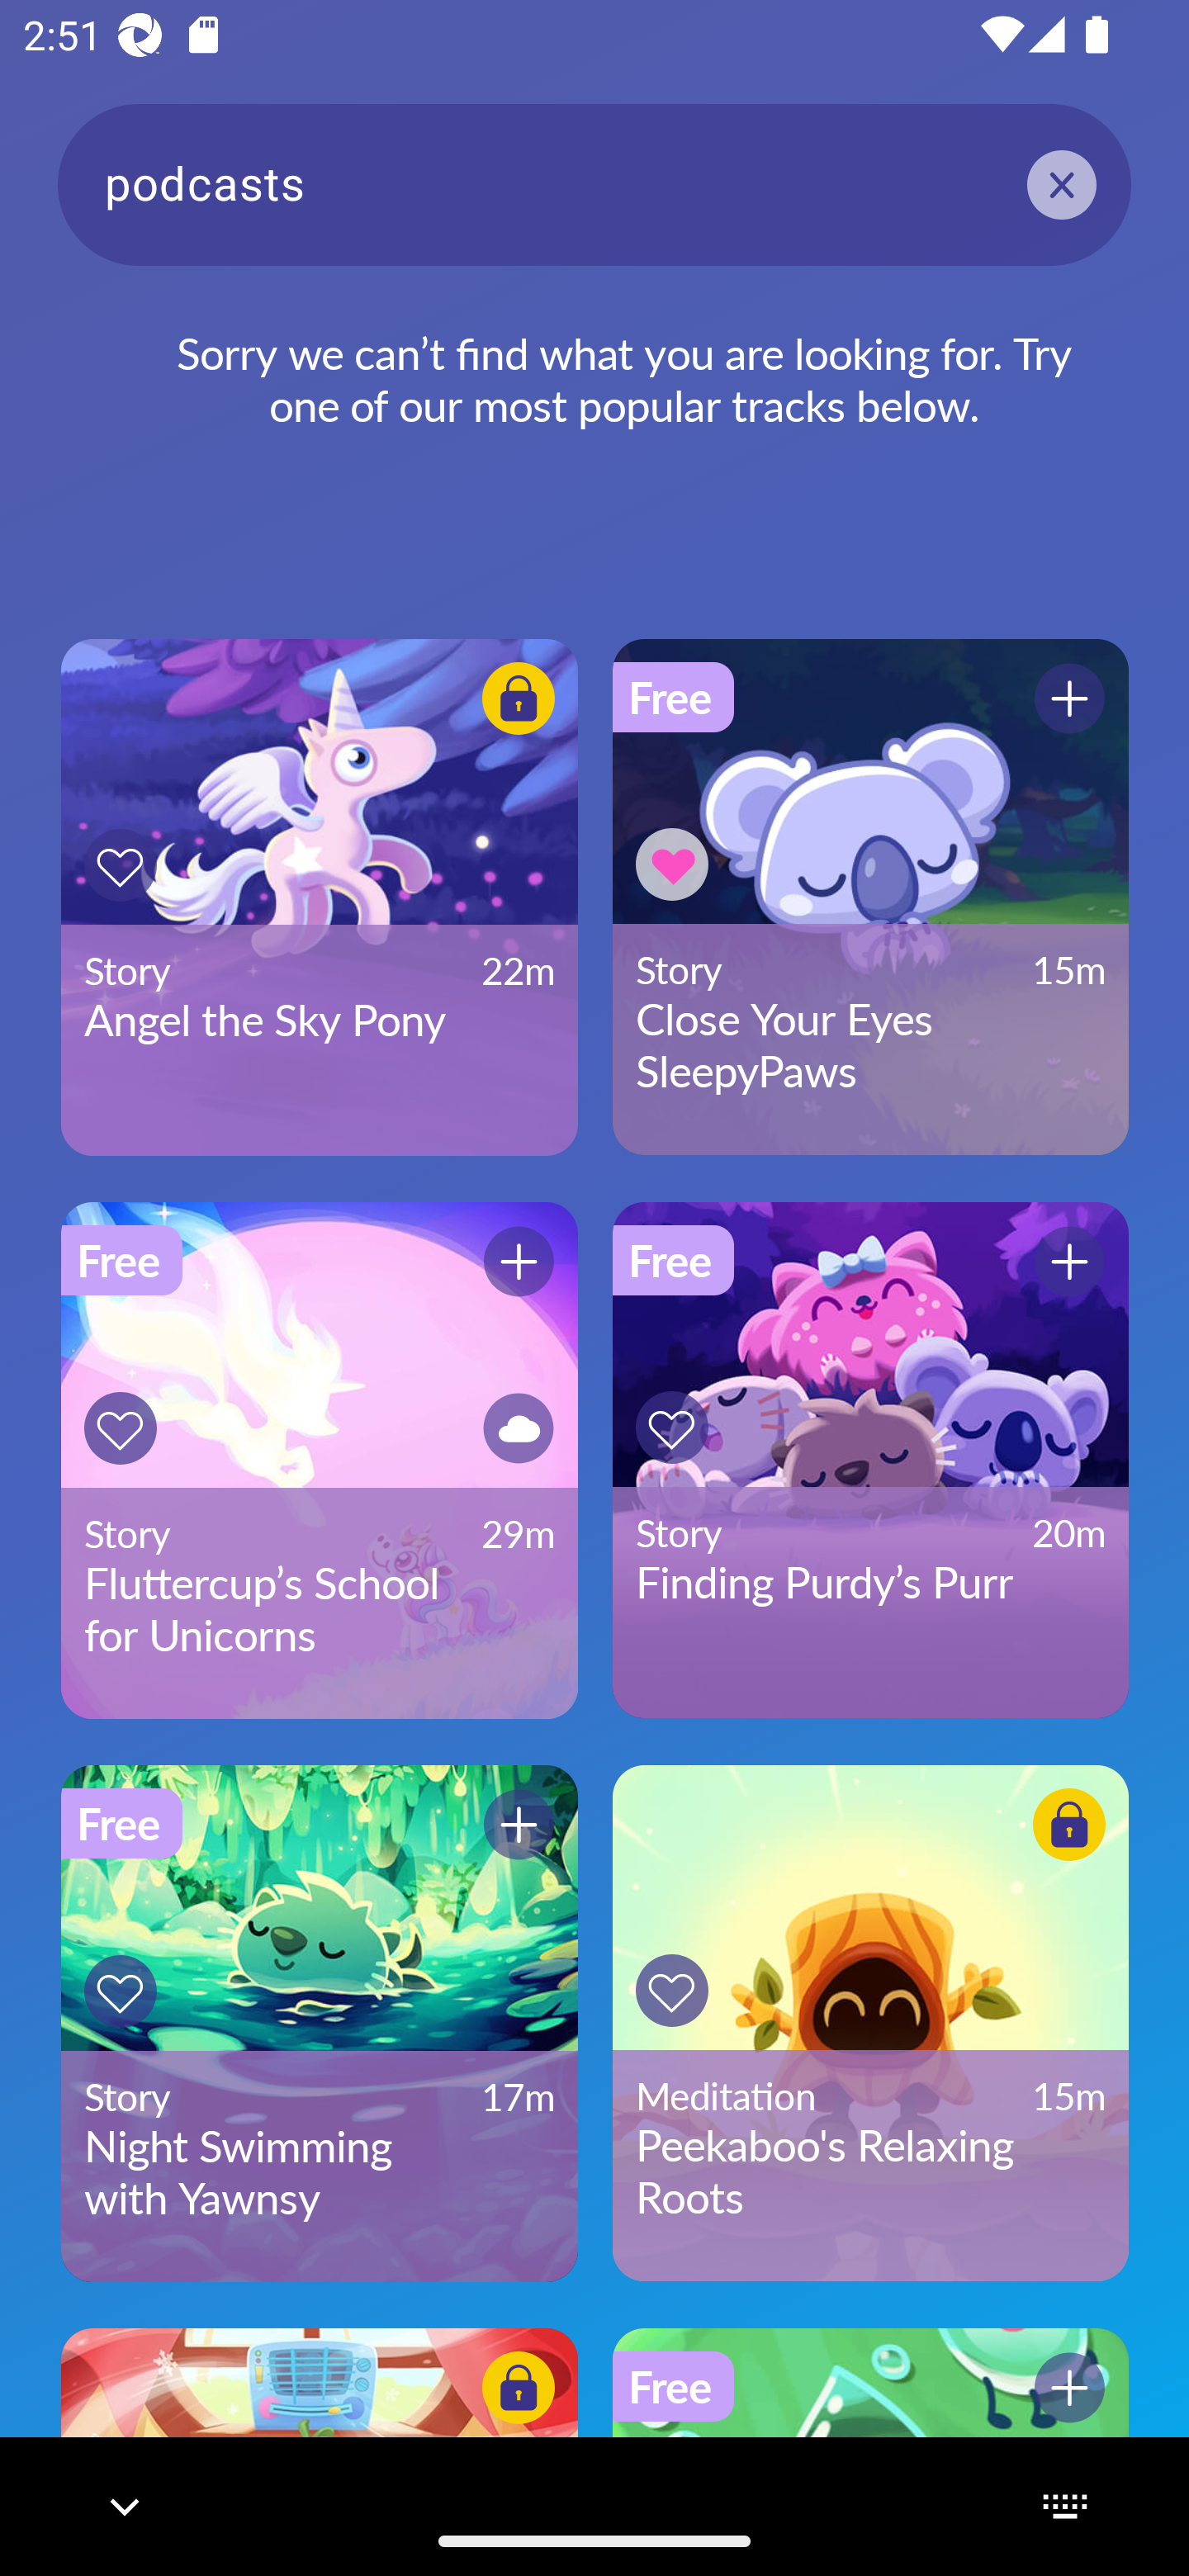 This screenshot has height=2576, width=1189. Describe the element at coordinates (672, 1427) in the screenshot. I see `Button` at that location.